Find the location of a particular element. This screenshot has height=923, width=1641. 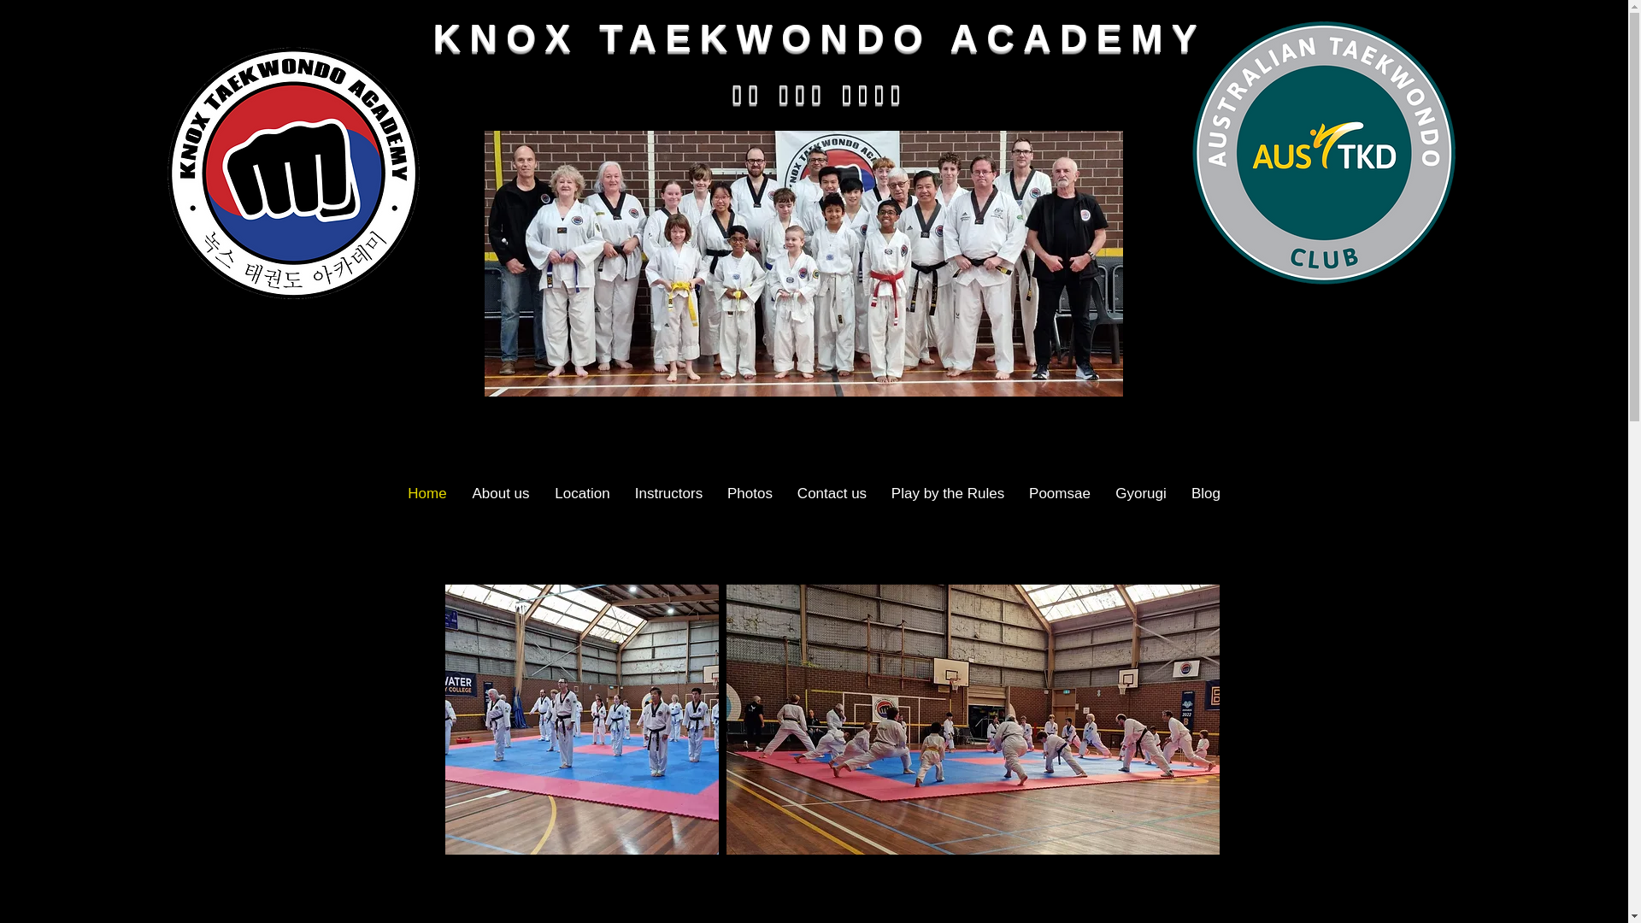

Contact us is located at coordinates (832, 494).